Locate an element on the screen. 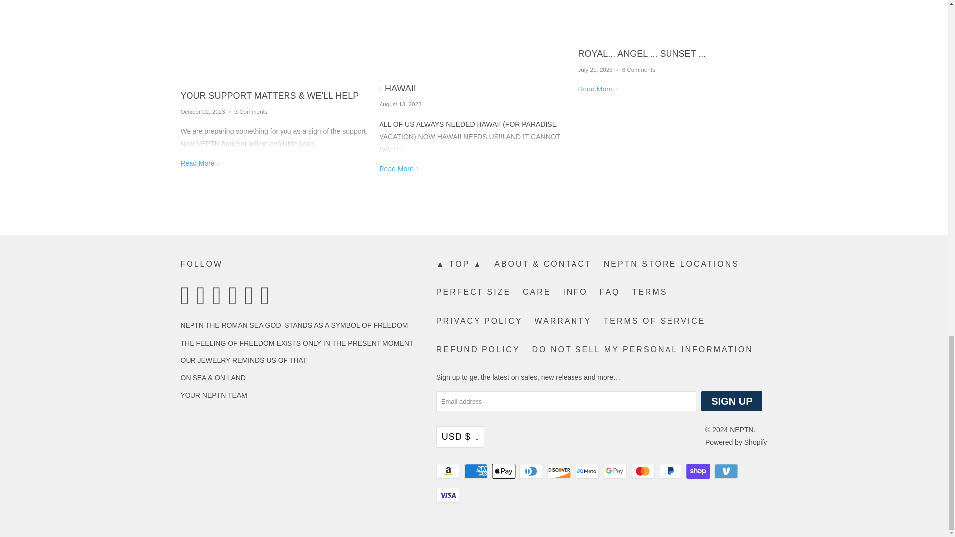  Apple Pay is located at coordinates (504, 471).